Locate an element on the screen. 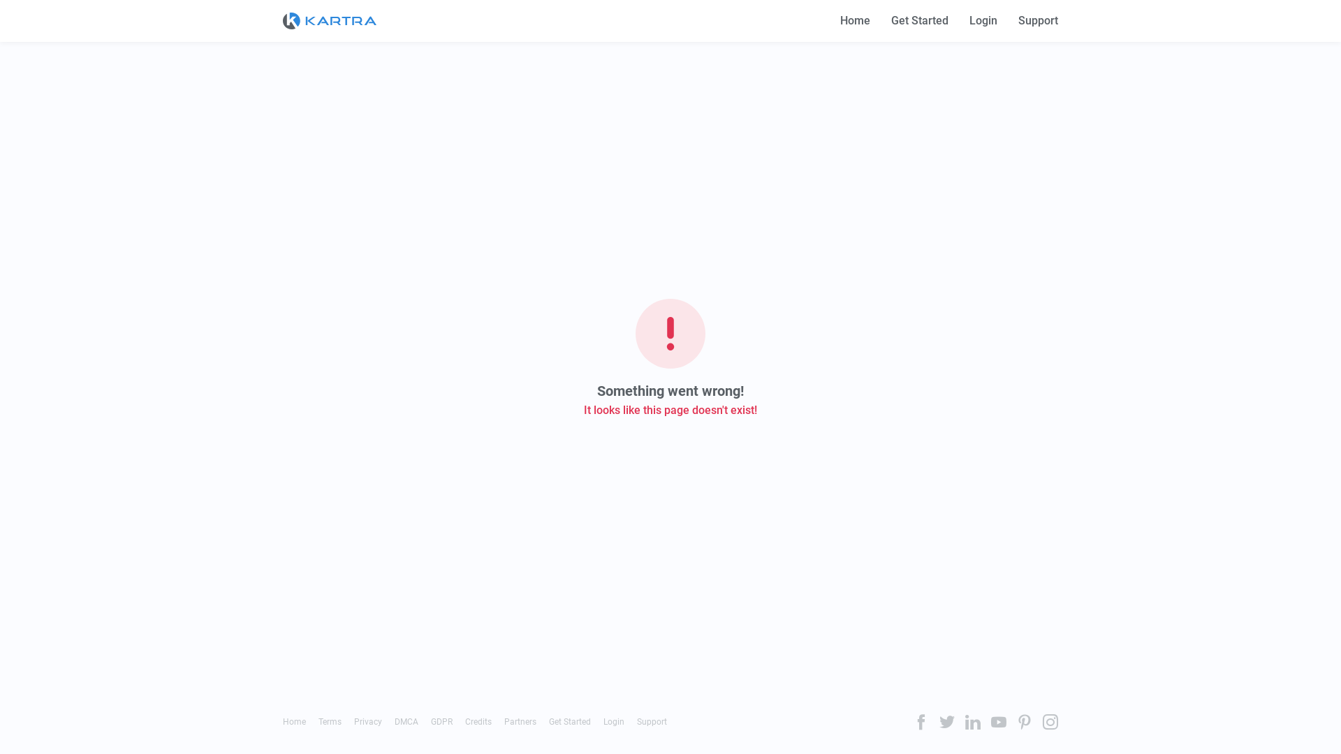 The height and width of the screenshot is (754, 1341). Privacy is located at coordinates (367, 722).